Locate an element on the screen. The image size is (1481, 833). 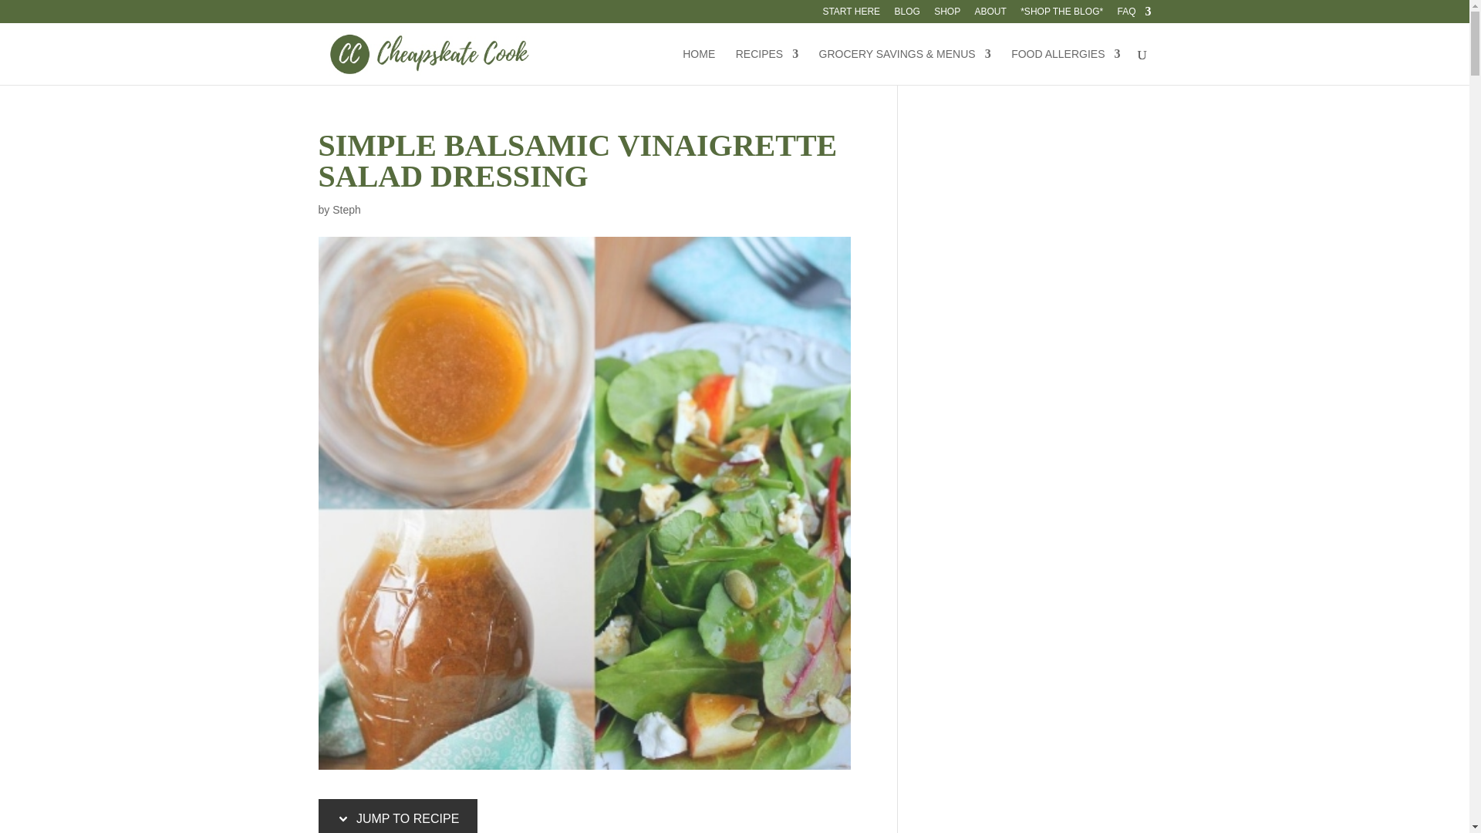
HOME is located at coordinates (699, 66).